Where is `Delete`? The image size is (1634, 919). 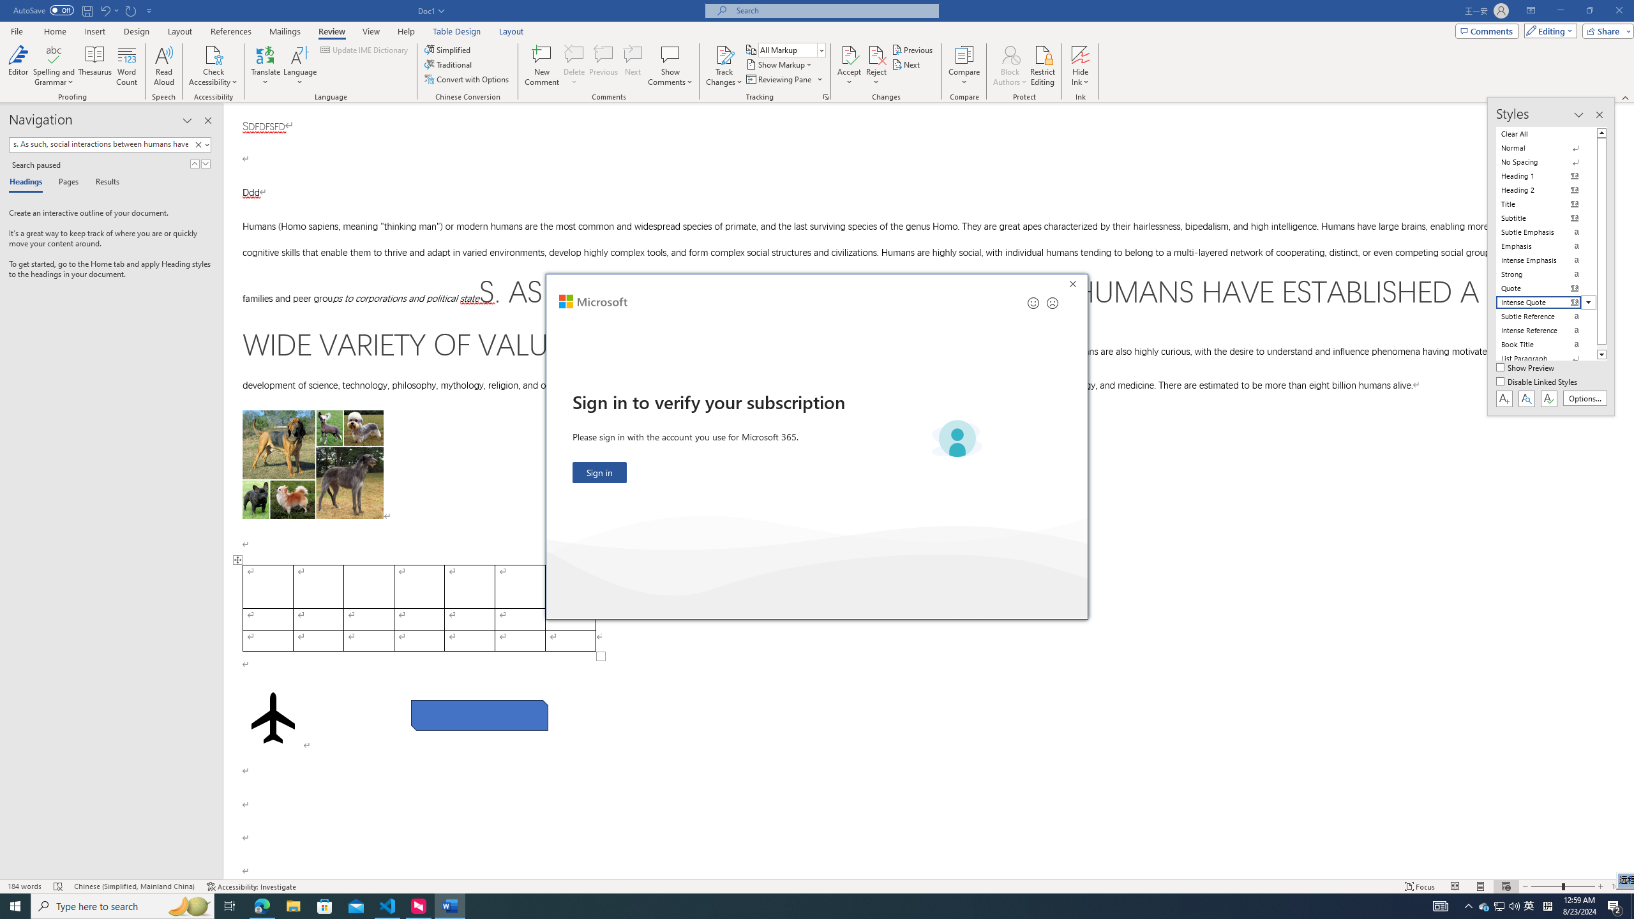
Delete is located at coordinates (574, 54).